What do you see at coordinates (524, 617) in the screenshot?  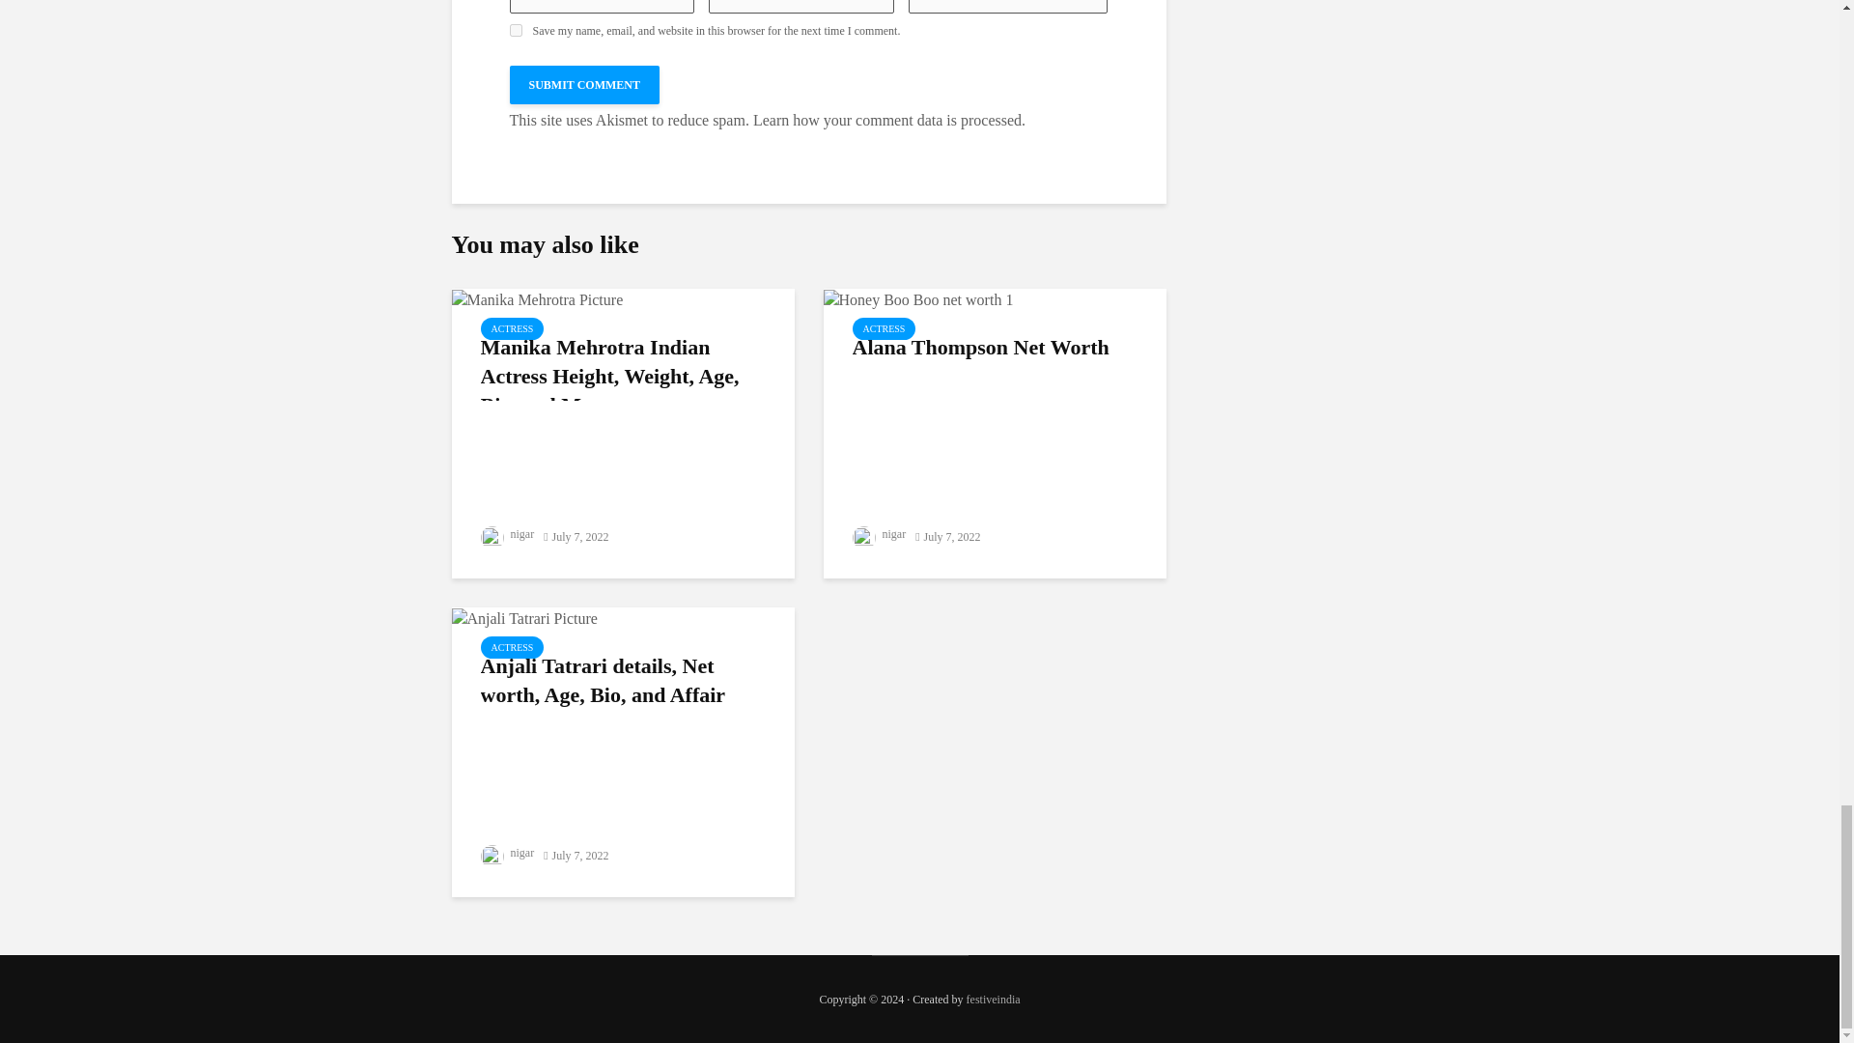 I see `Anjali Tatrari details, Net worth, Age, Bio, and Affair` at bounding box center [524, 617].